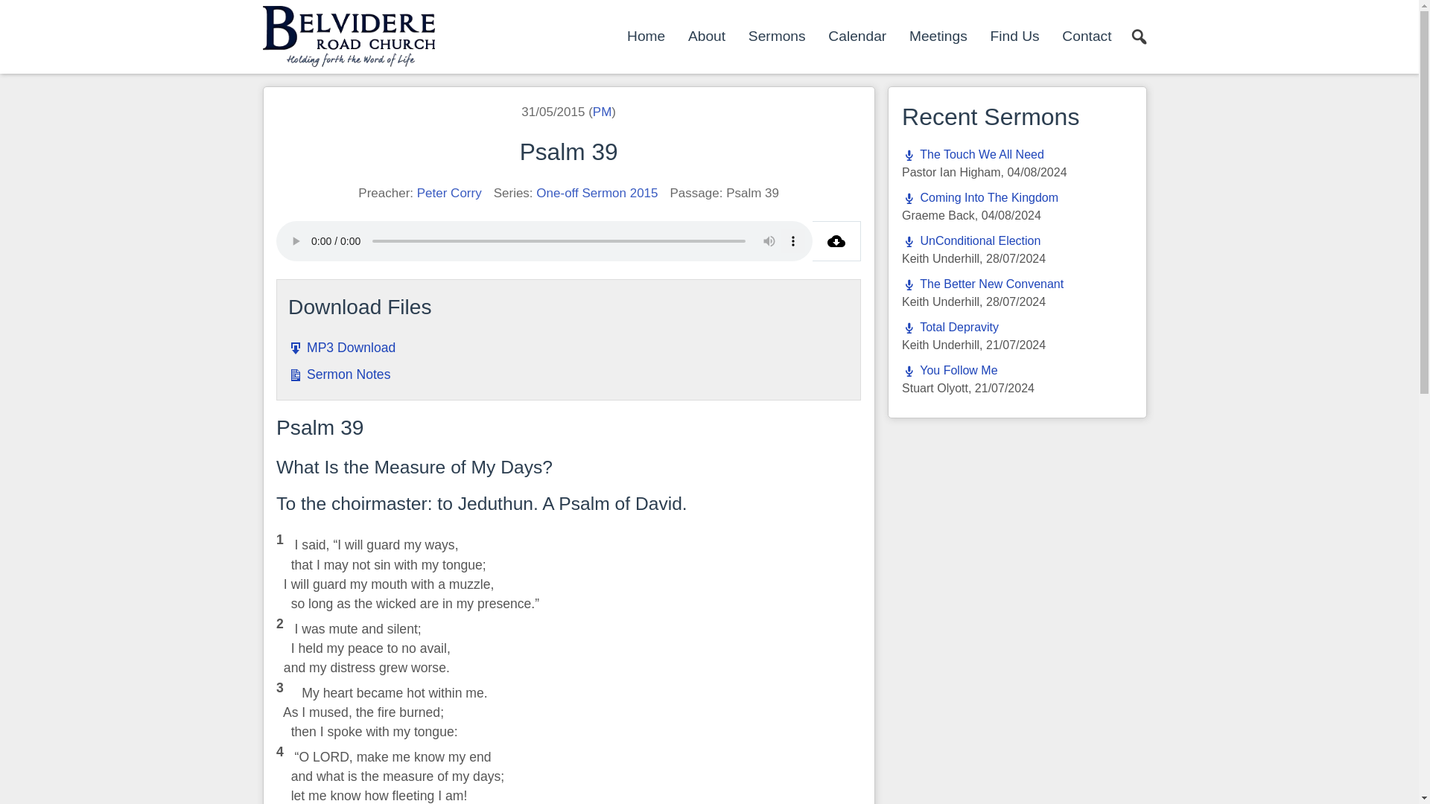  What do you see at coordinates (973, 154) in the screenshot?
I see `The Touch We All Need` at bounding box center [973, 154].